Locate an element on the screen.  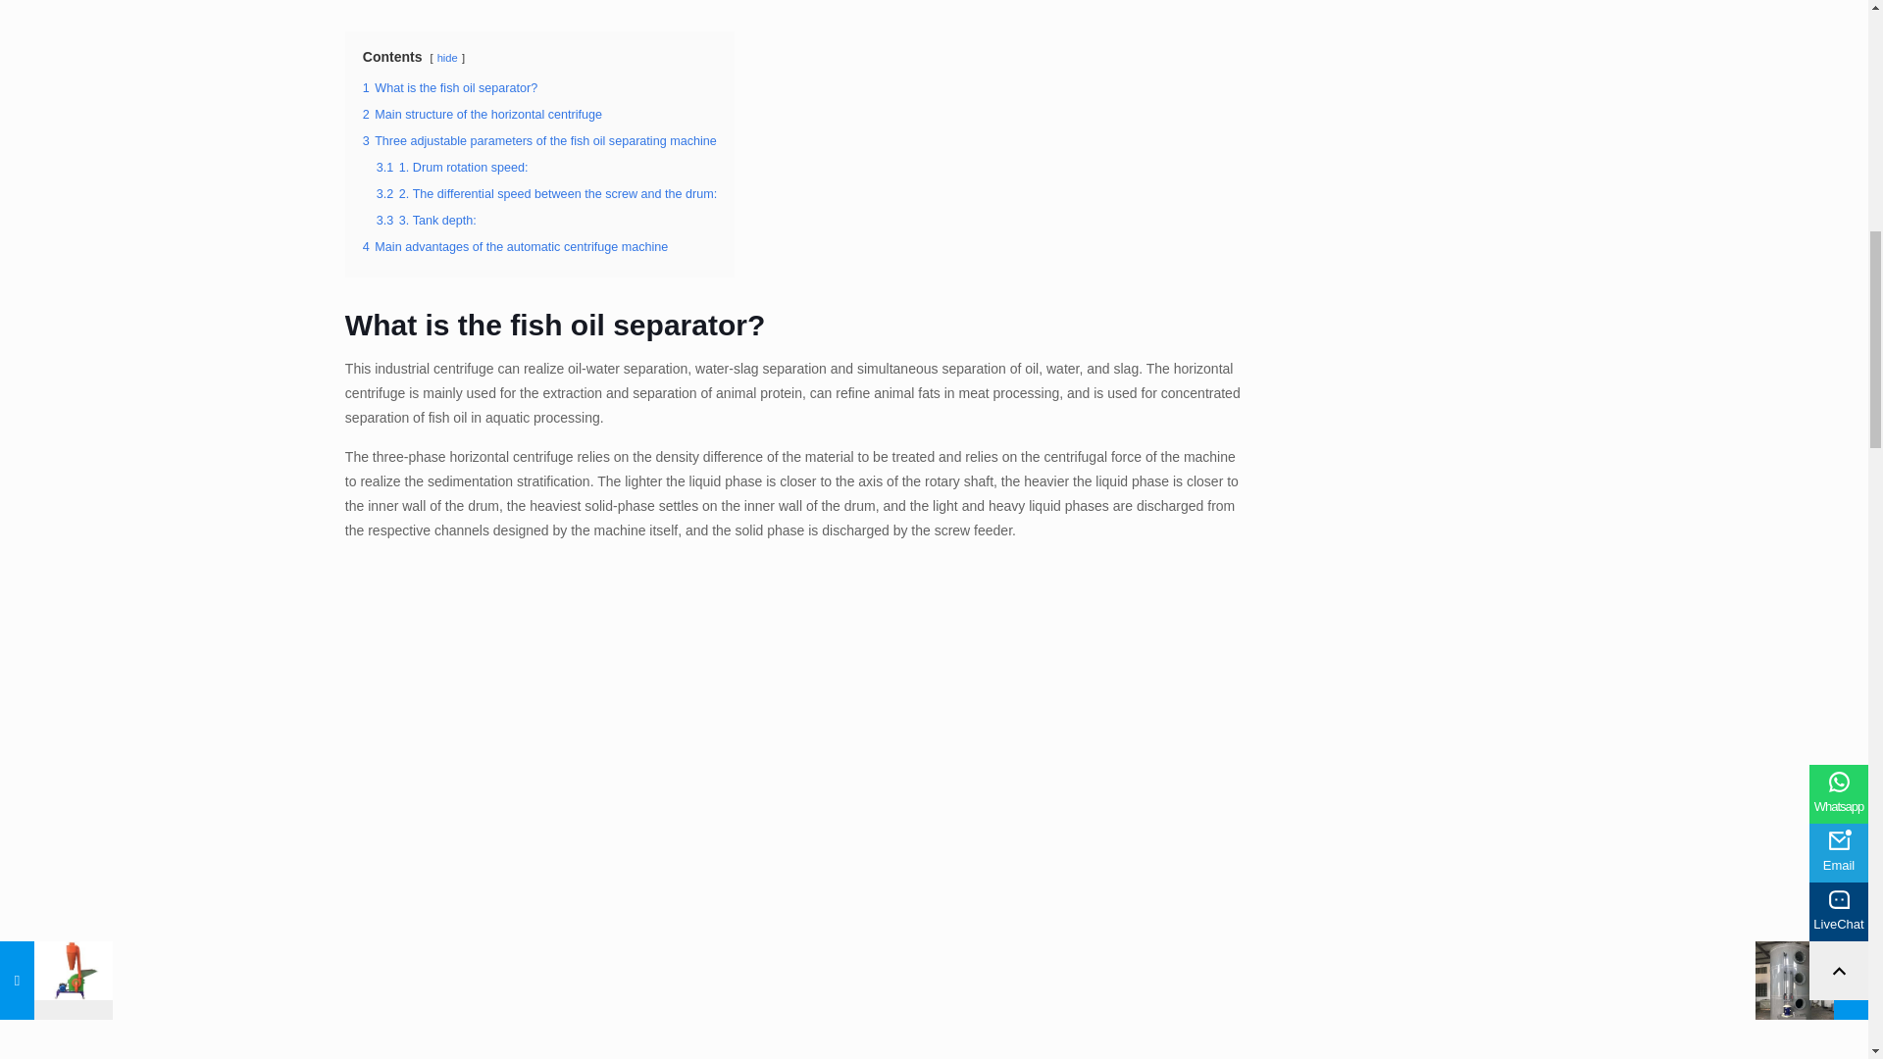
3.1 1. Drum rotation speed: is located at coordinates (453, 168).